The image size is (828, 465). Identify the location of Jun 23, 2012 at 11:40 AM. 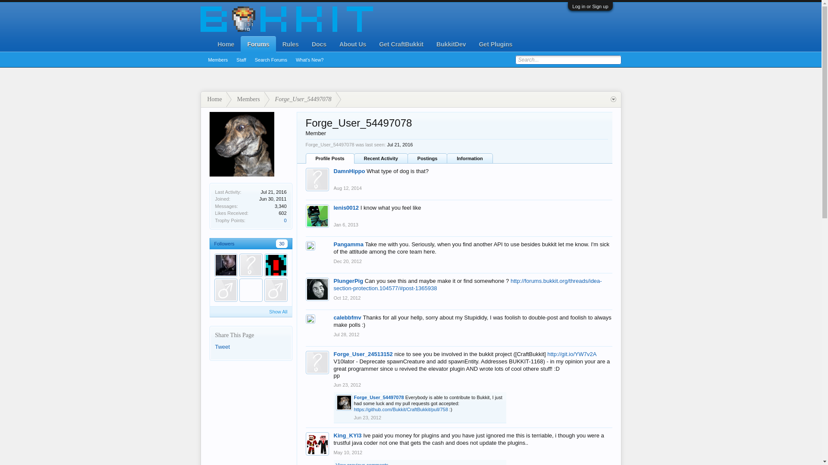
(347, 384).